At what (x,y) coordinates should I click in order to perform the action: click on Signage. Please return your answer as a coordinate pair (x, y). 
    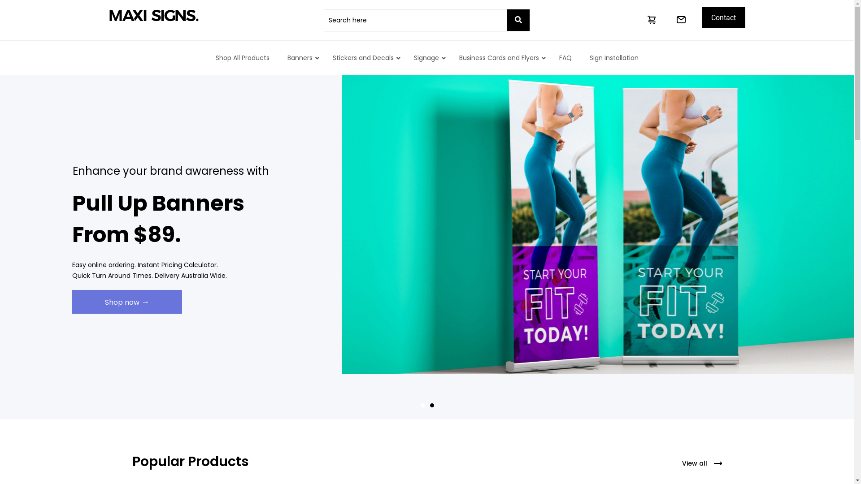
    Looking at the image, I should click on (428, 58).